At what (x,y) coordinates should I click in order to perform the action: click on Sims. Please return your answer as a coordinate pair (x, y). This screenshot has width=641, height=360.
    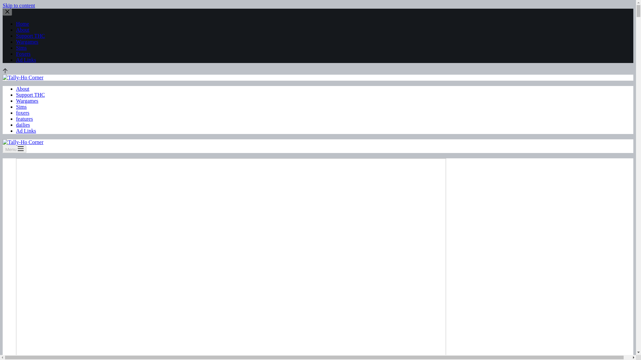
    Looking at the image, I should click on (21, 107).